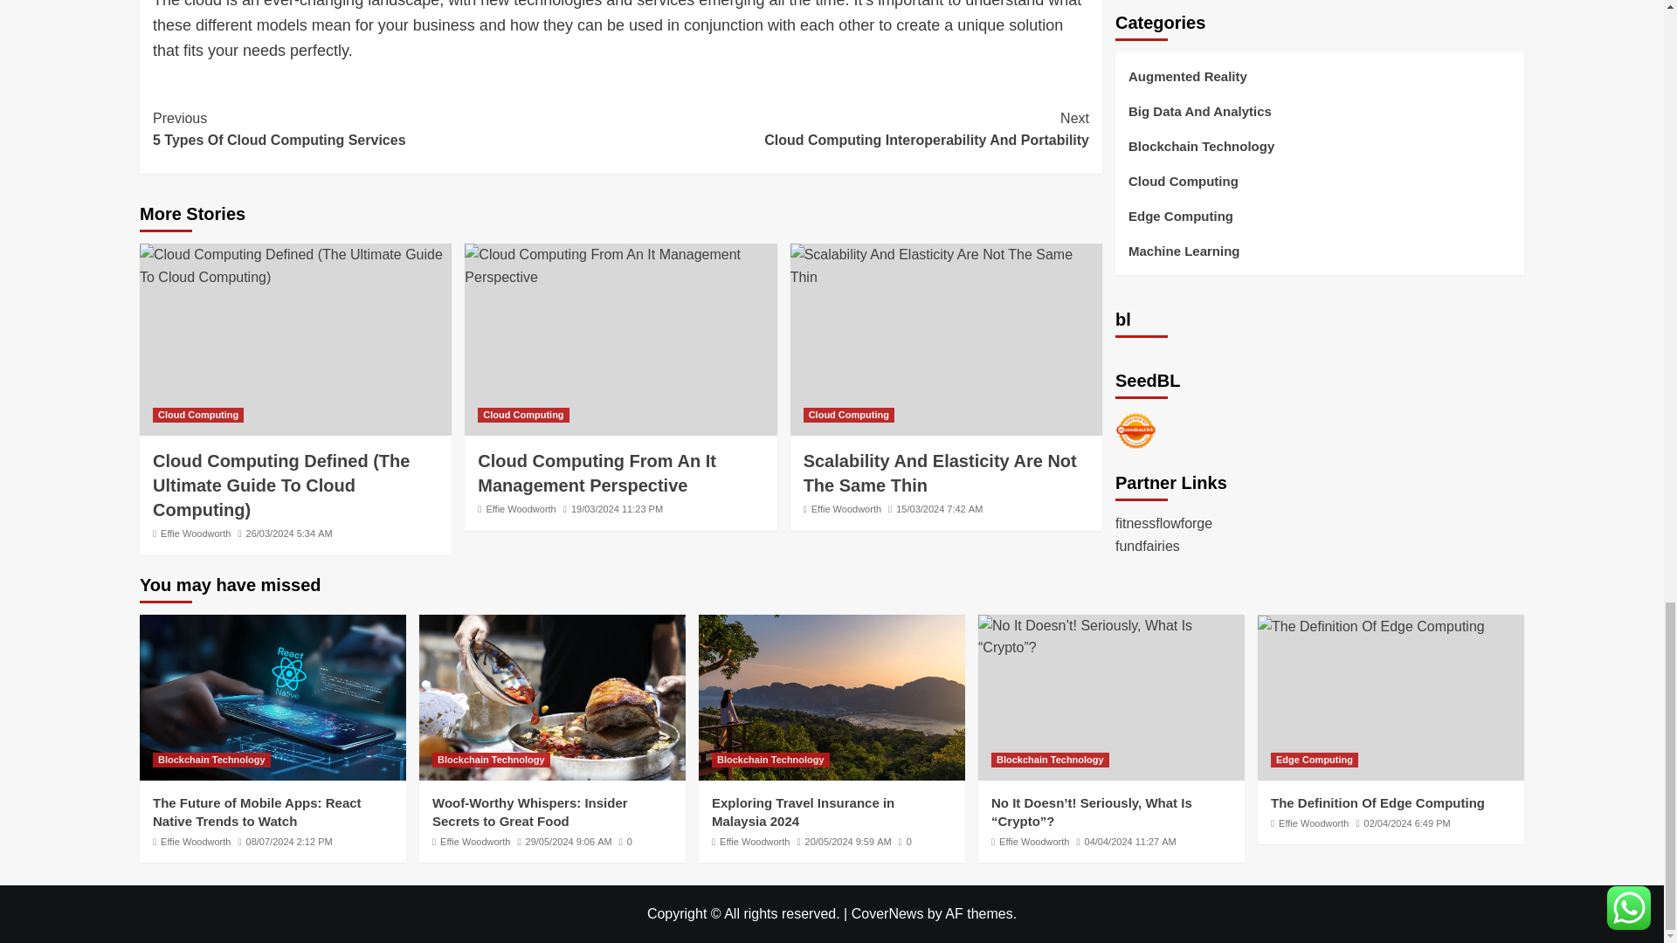 This screenshot has height=943, width=1677. What do you see at coordinates (197, 414) in the screenshot?
I see `Scalability And Elasticity Are Not The Same Thin` at bounding box center [197, 414].